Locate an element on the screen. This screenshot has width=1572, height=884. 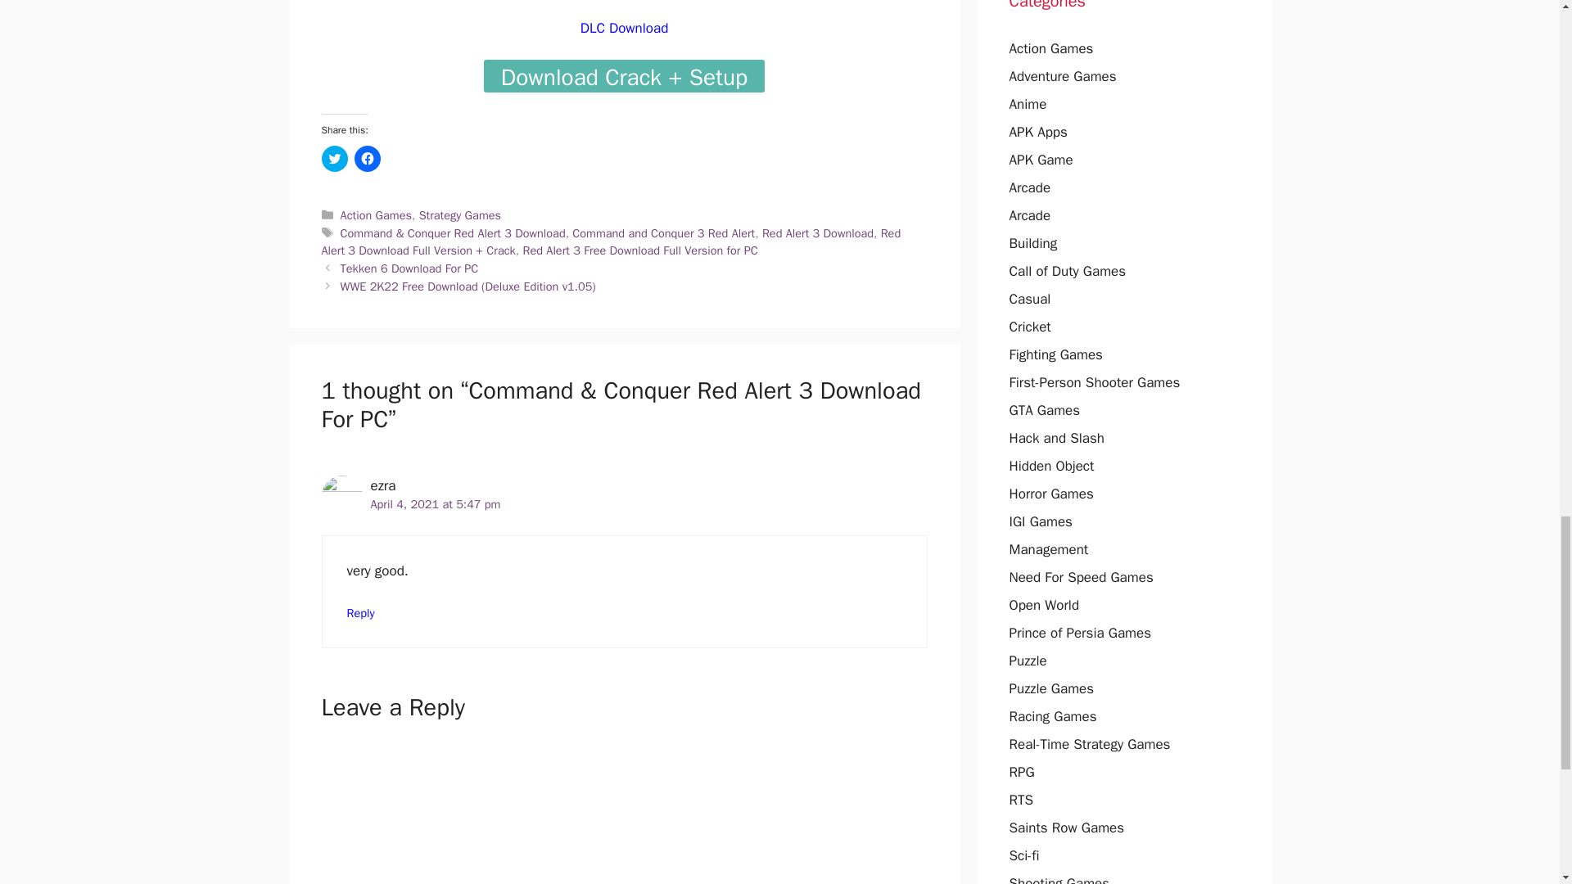
Click to share on Twitter is located at coordinates (334, 159).